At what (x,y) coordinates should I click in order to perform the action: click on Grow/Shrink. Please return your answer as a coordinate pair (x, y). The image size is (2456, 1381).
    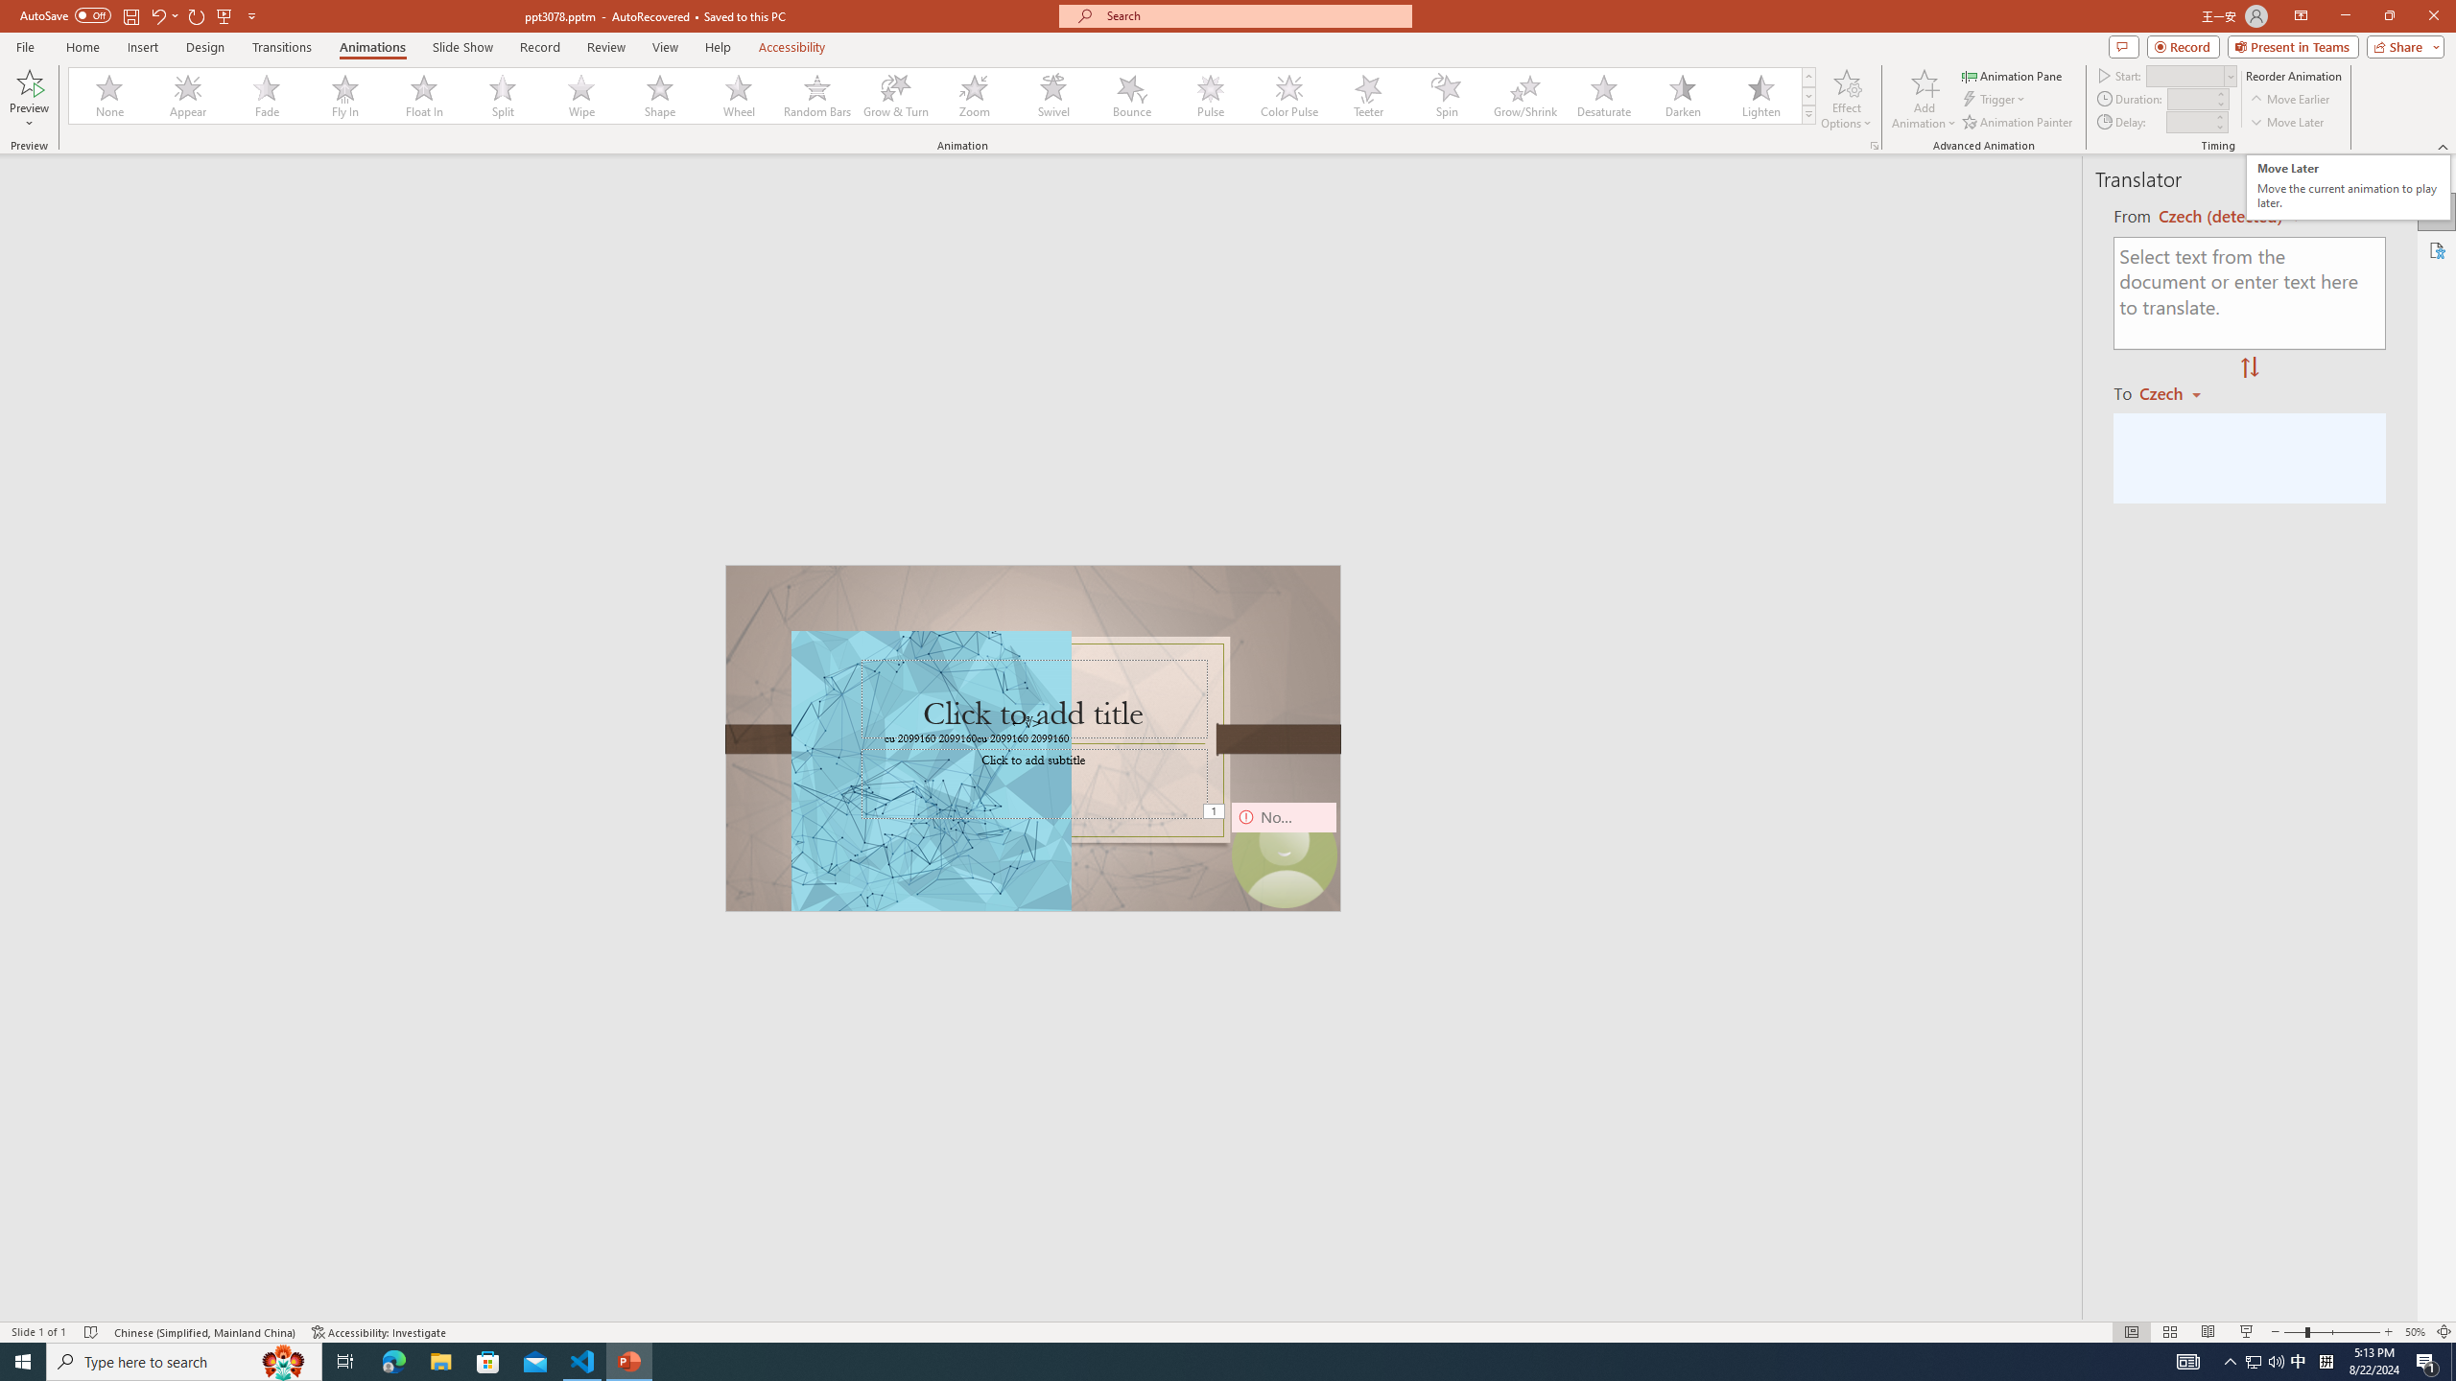
    Looking at the image, I should click on (1524, 96).